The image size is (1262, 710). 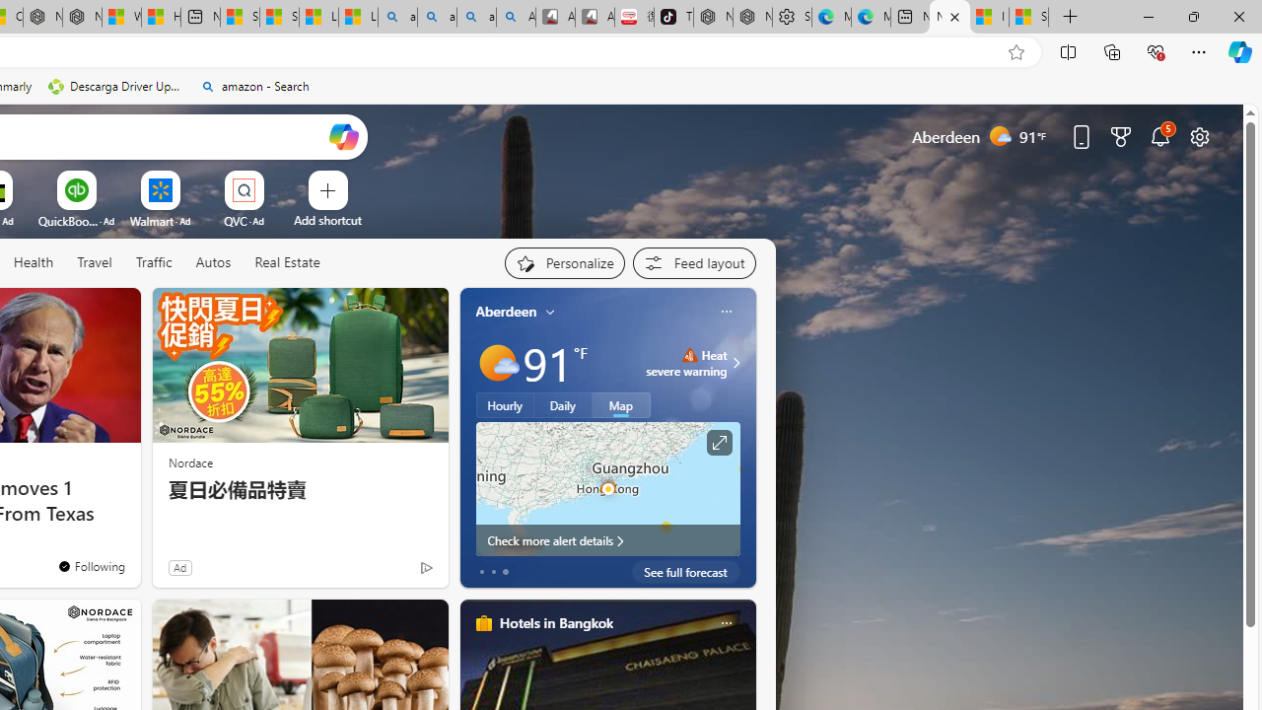 What do you see at coordinates (989, 18) in the screenshot?
I see `I Gained 20 Pounds of Muscle in 30 Days! | Watch` at bounding box center [989, 18].